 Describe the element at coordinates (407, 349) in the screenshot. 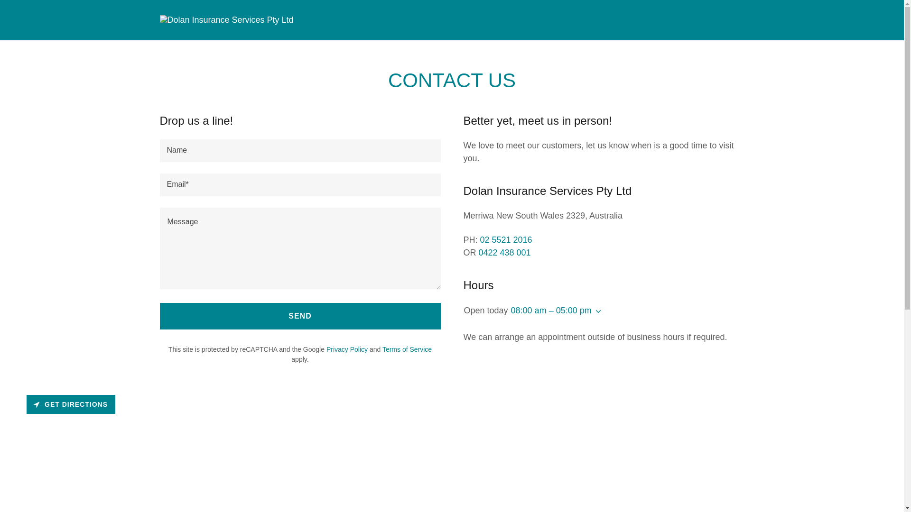

I see `Terms of Service` at that location.